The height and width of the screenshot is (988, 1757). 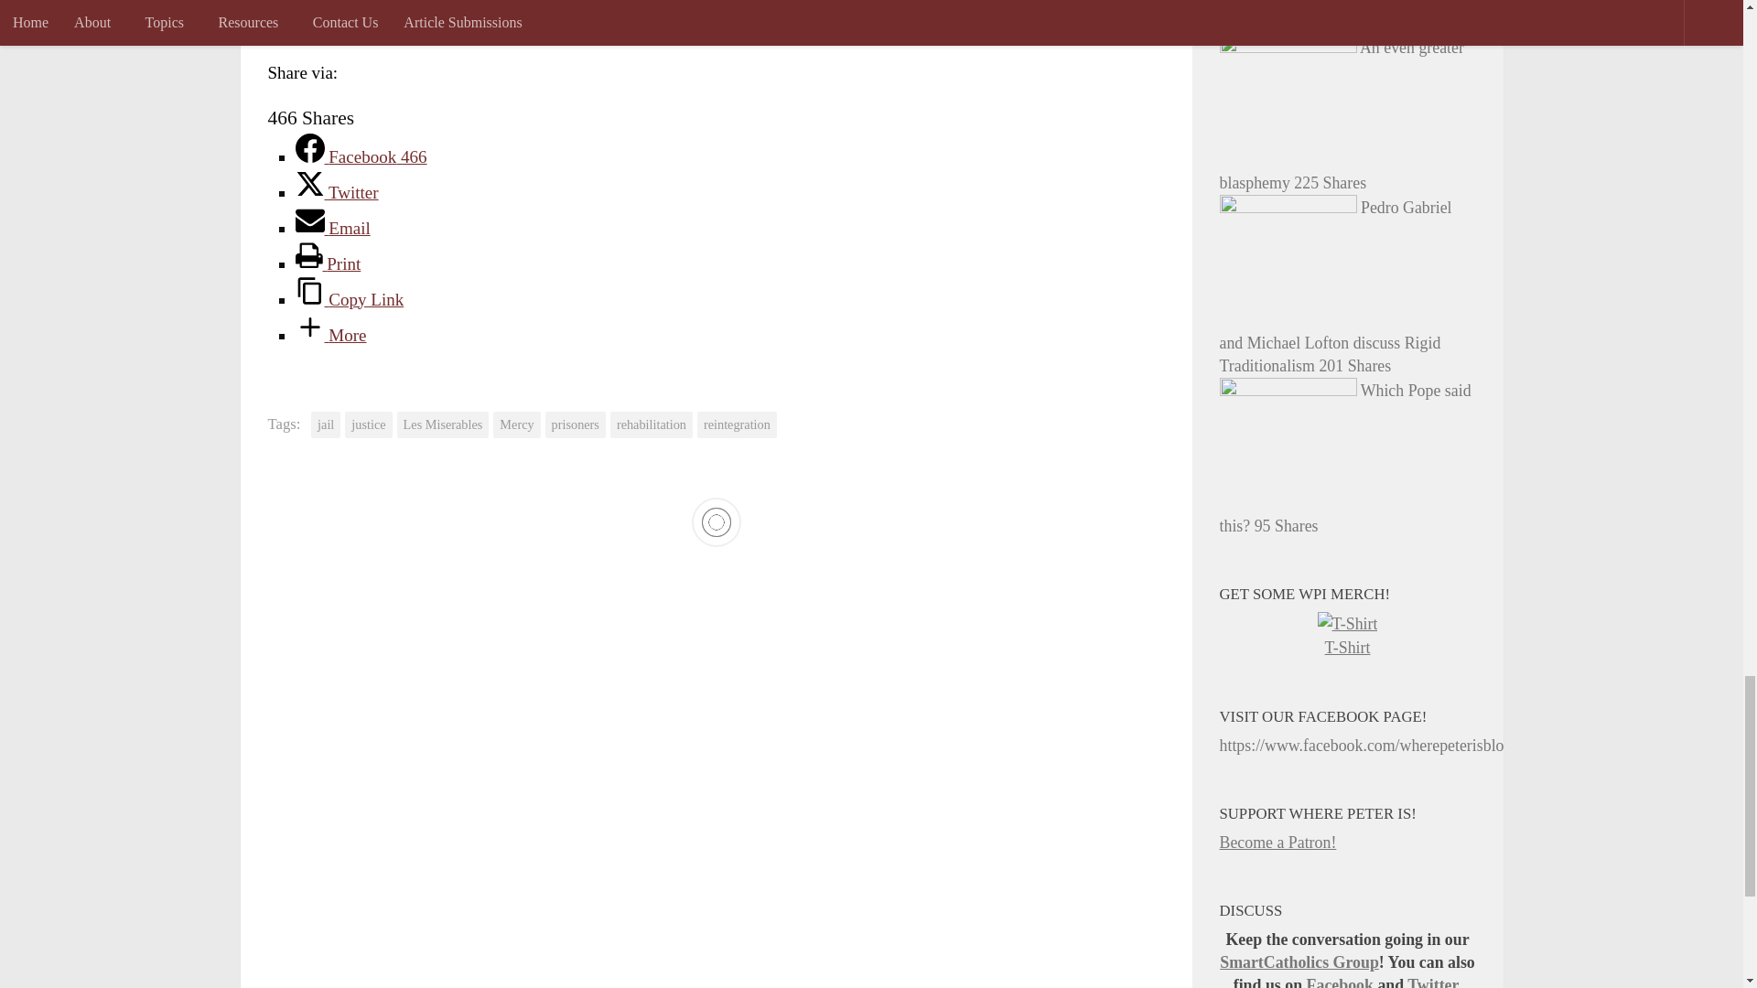 What do you see at coordinates (282, 15) in the screenshot?
I see `Click to share on Twitter` at bounding box center [282, 15].